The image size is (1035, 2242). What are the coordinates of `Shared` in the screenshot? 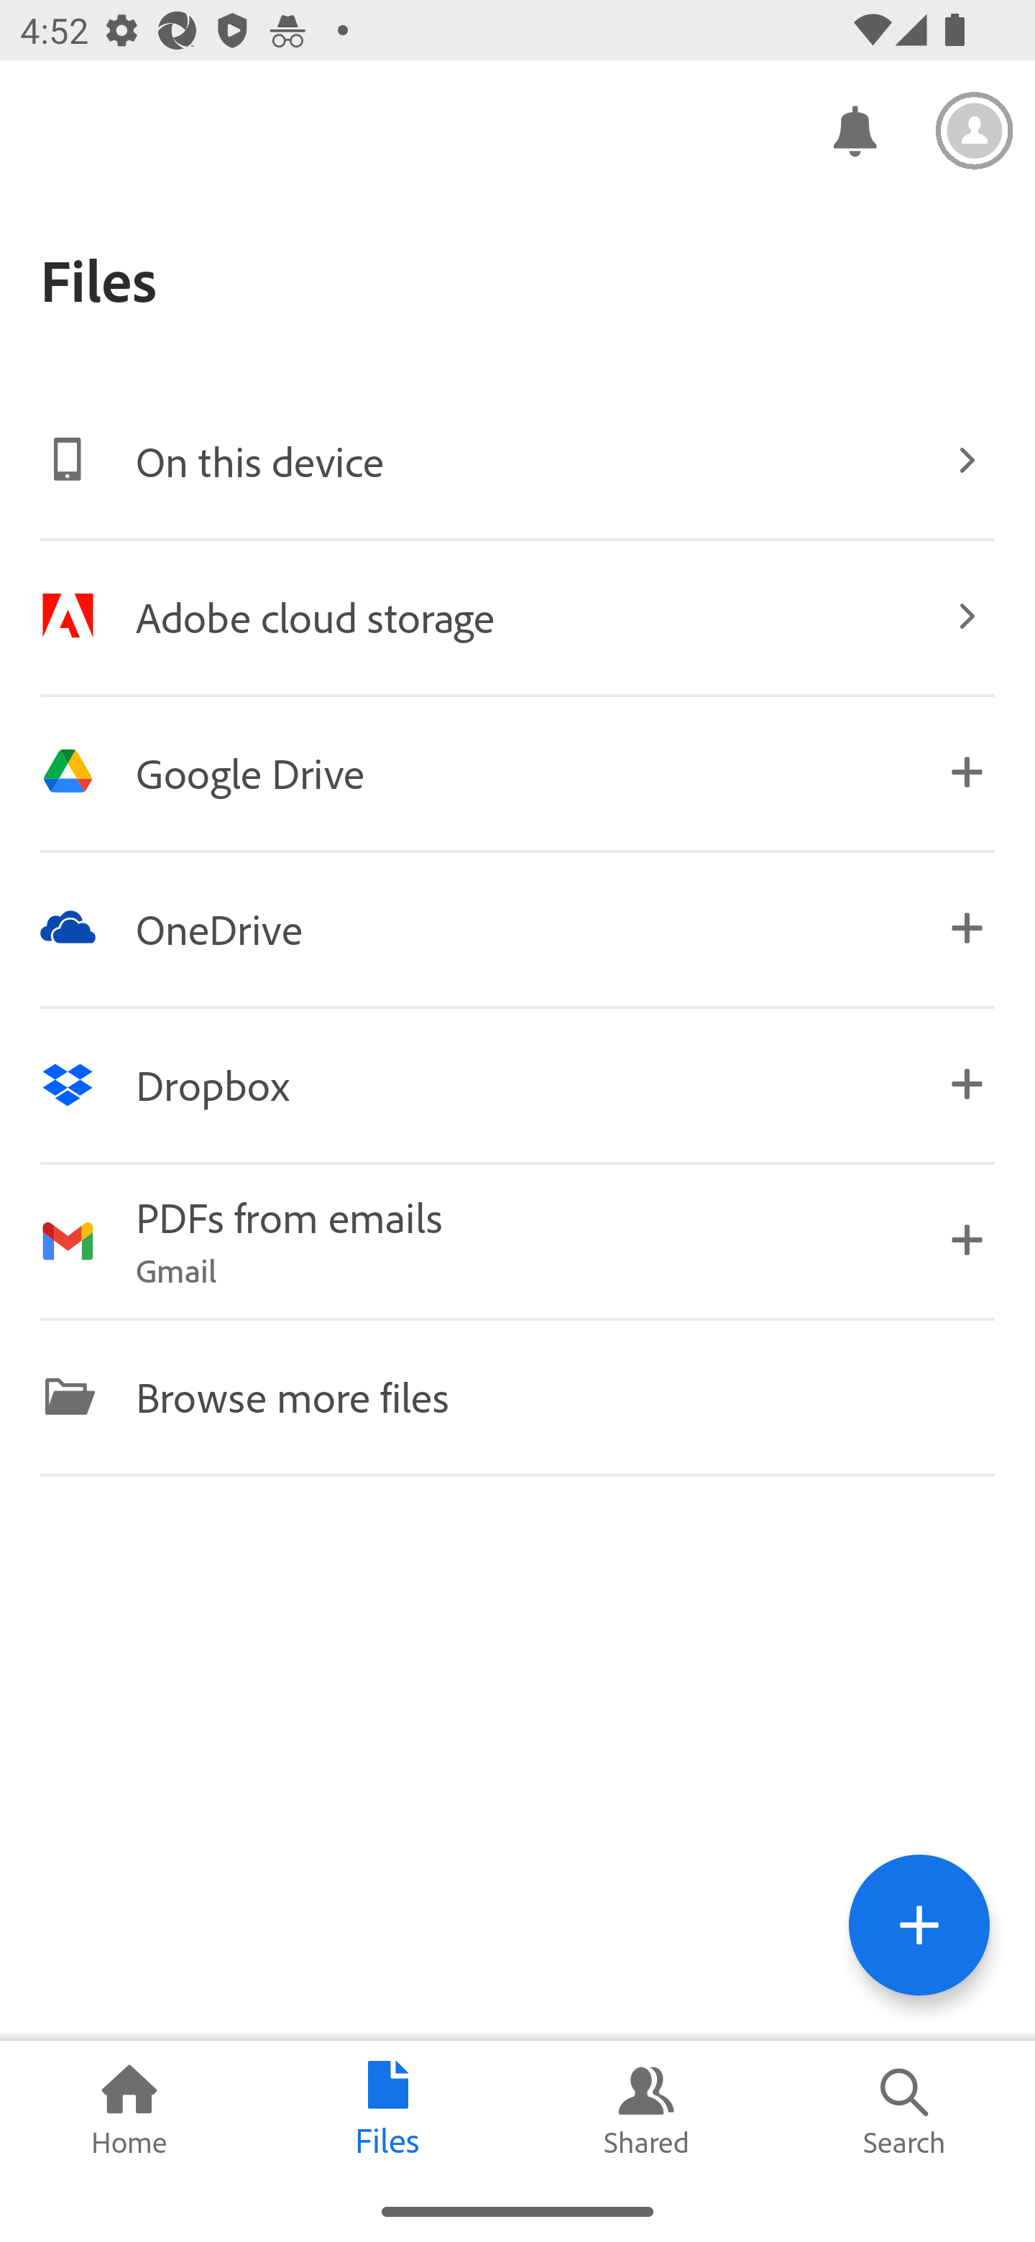 It's located at (647, 2110).